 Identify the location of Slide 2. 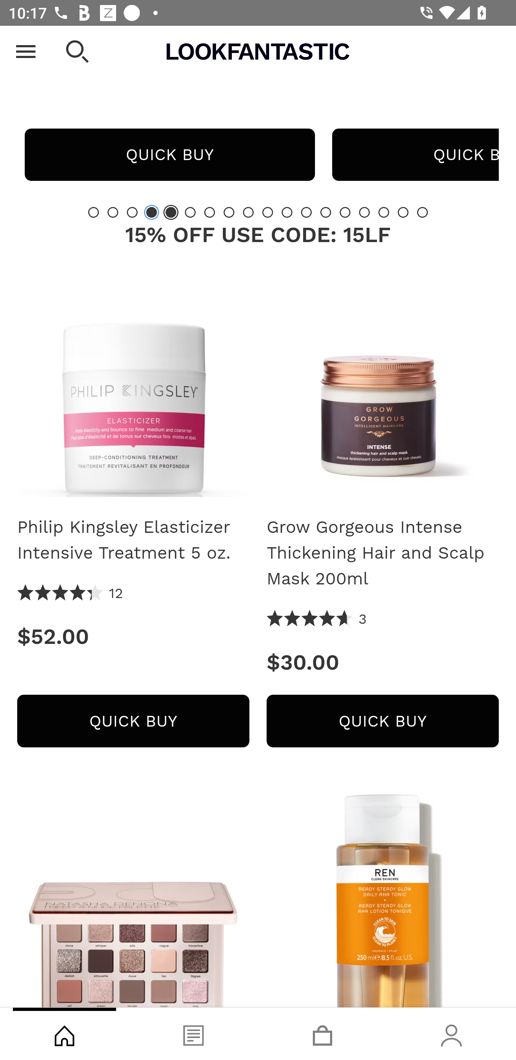
(113, 212).